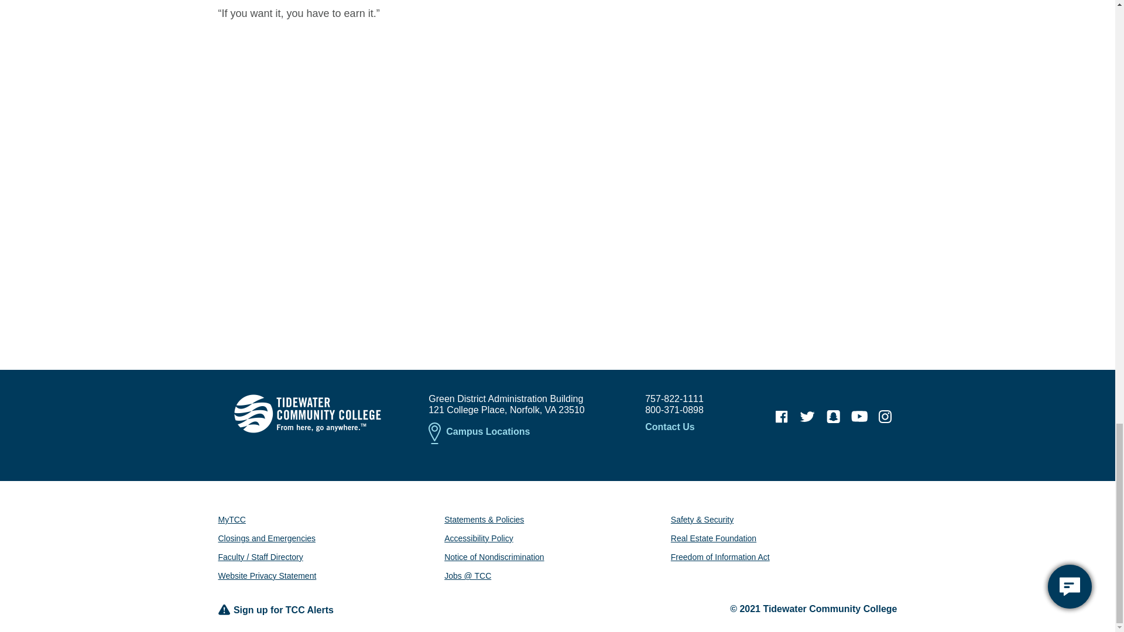 The width and height of the screenshot is (1124, 632). What do you see at coordinates (885, 417) in the screenshot?
I see `TCC on Instagram` at bounding box center [885, 417].